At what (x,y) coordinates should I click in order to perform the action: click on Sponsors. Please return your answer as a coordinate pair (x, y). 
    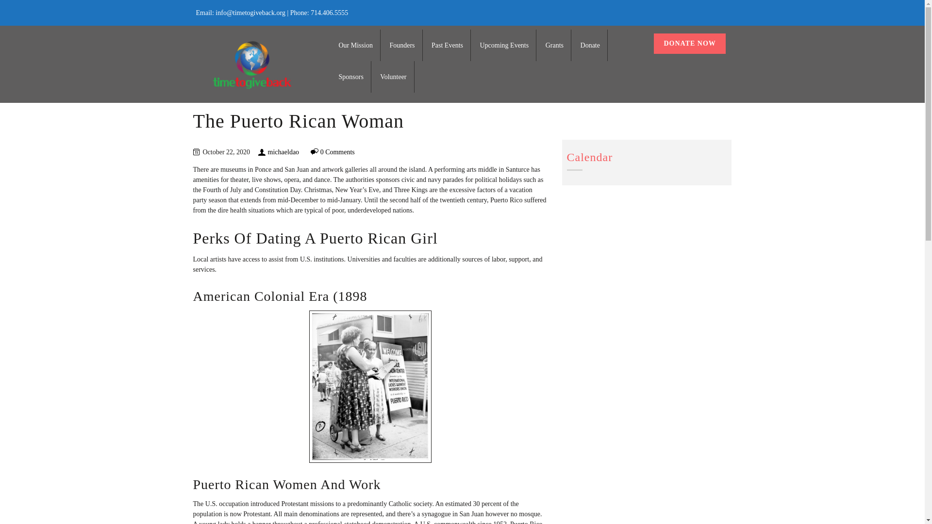
    Looking at the image, I should click on (351, 77).